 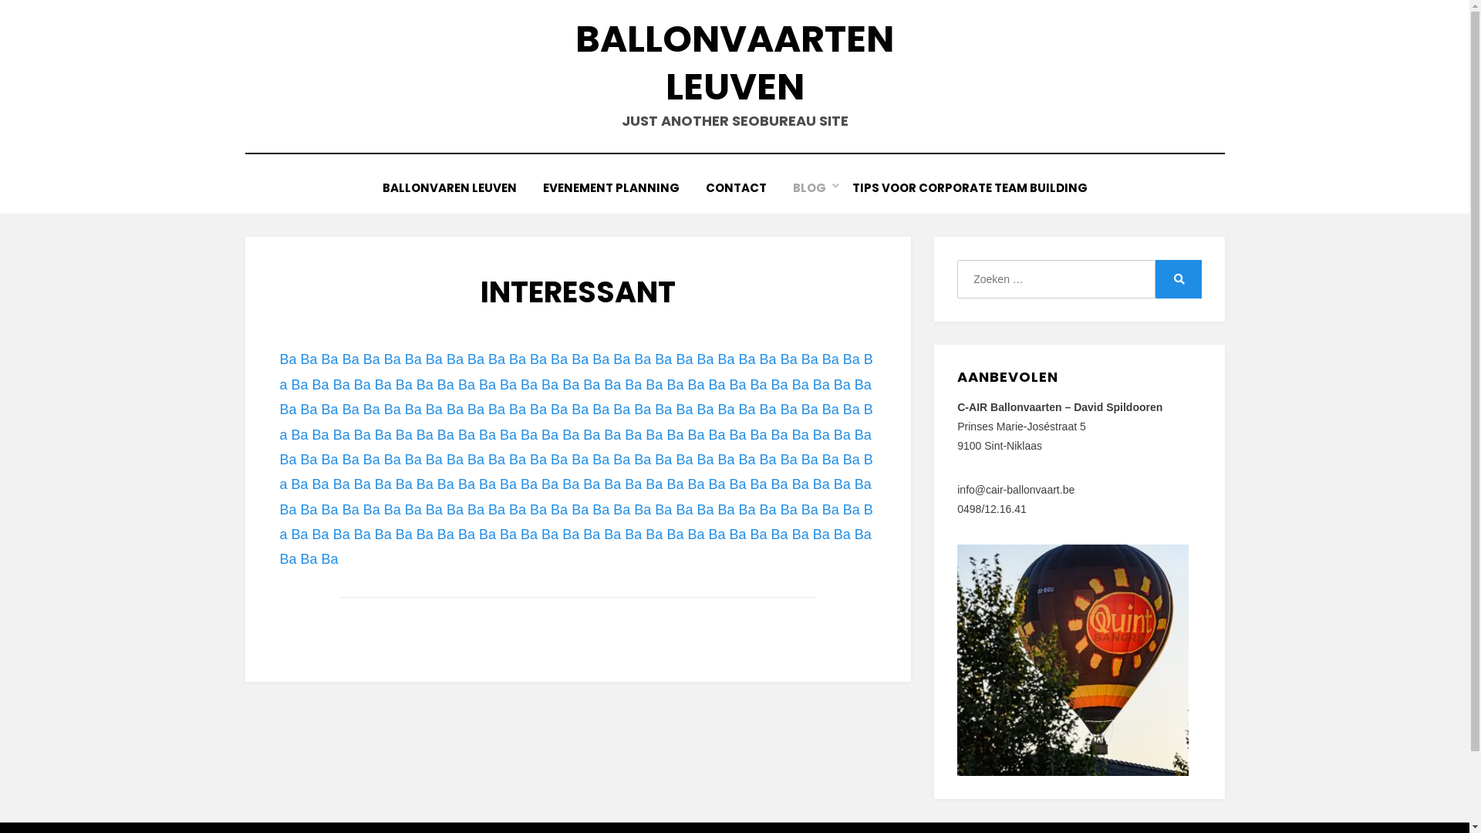 I want to click on Ba, so click(x=372, y=359).